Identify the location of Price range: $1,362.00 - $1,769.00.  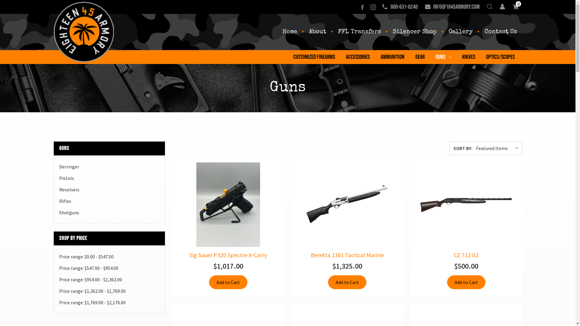
(109, 291).